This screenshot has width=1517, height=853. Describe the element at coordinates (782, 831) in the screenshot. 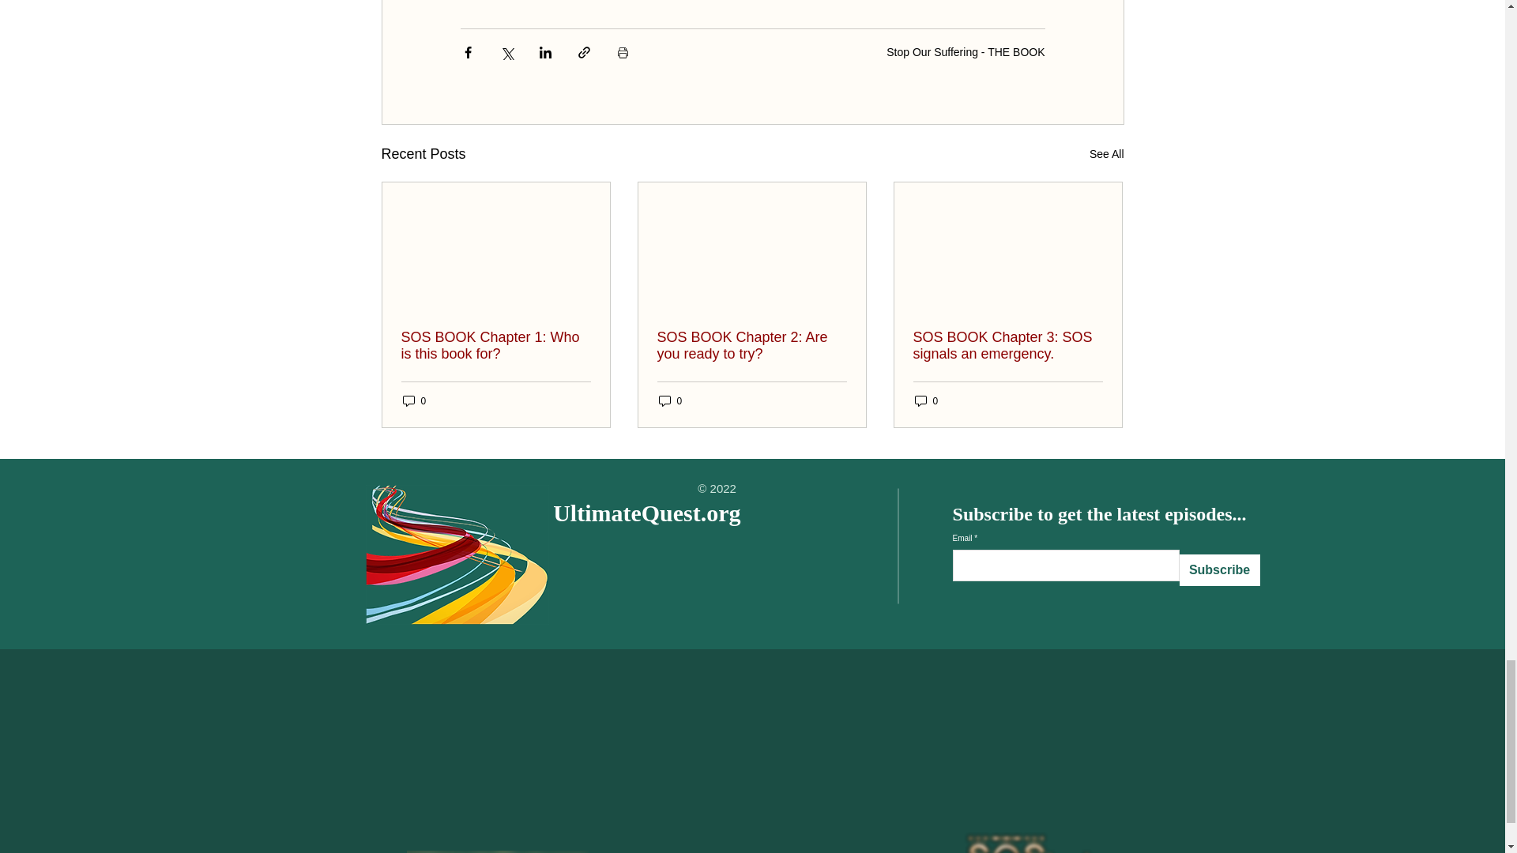

I see `ChangeYourMind.org` at that location.